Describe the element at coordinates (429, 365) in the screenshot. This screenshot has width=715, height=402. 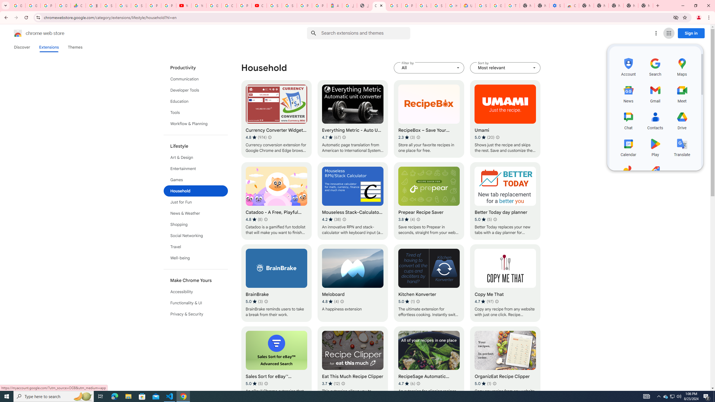
I see `RecipeSage Automatic Recipe Clipper` at that location.